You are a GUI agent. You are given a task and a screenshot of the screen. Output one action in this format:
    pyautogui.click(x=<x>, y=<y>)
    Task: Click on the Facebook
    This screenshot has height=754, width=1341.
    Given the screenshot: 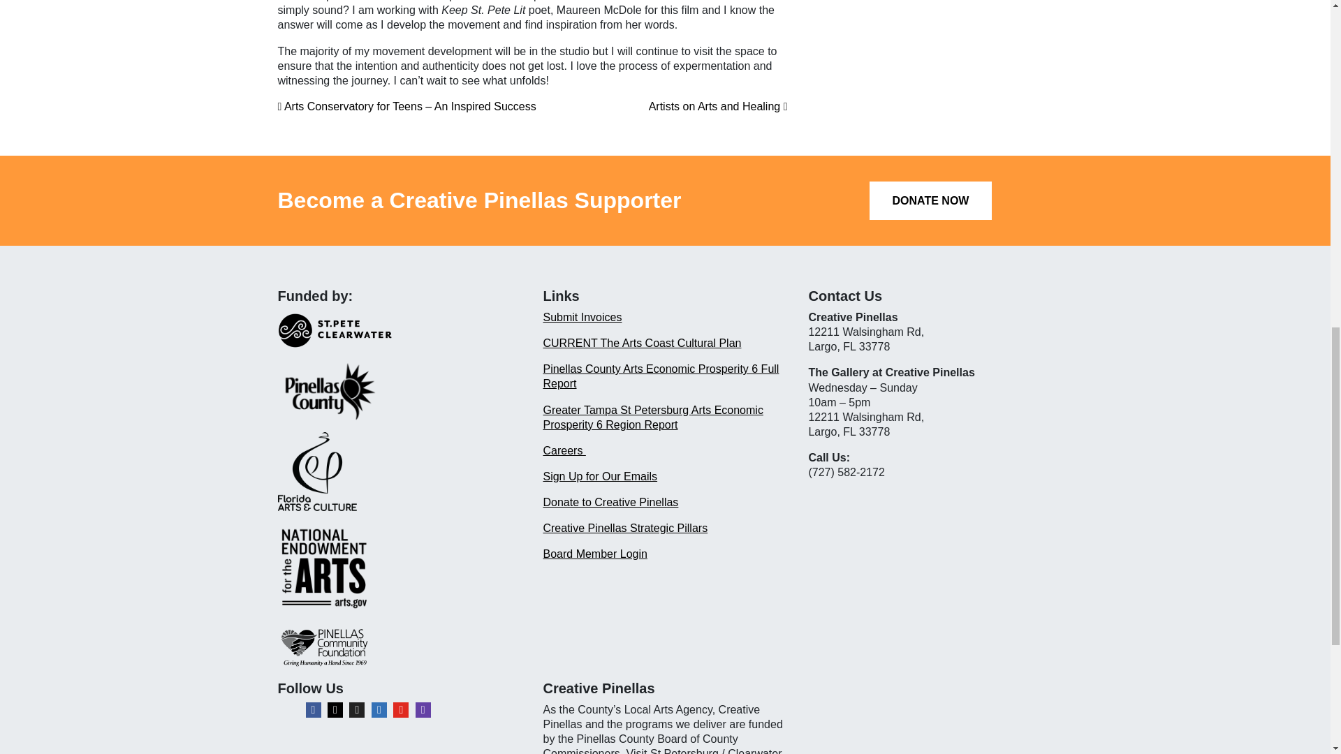 What is the action you would take?
    pyautogui.click(x=313, y=709)
    